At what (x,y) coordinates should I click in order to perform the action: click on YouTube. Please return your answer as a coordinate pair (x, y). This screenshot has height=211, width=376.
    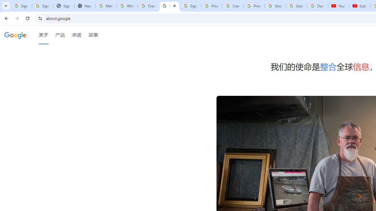
    Looking at the image, I should click on (339, 6).